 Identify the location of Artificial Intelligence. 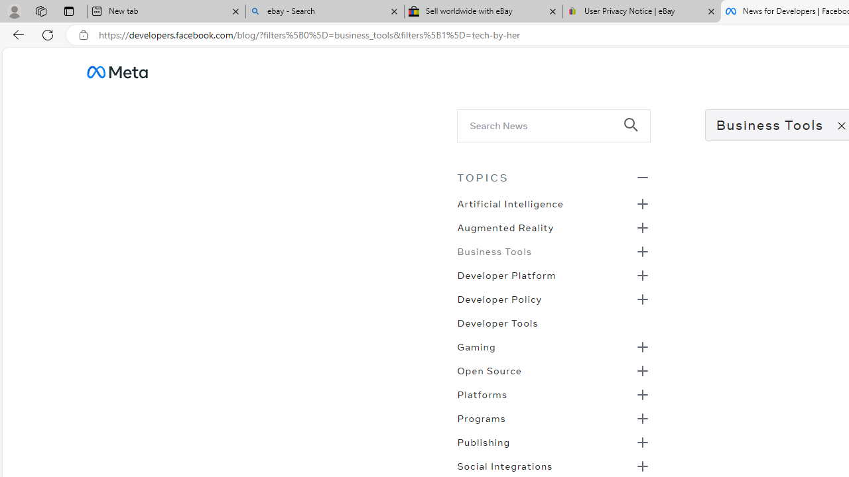
(509, 203).